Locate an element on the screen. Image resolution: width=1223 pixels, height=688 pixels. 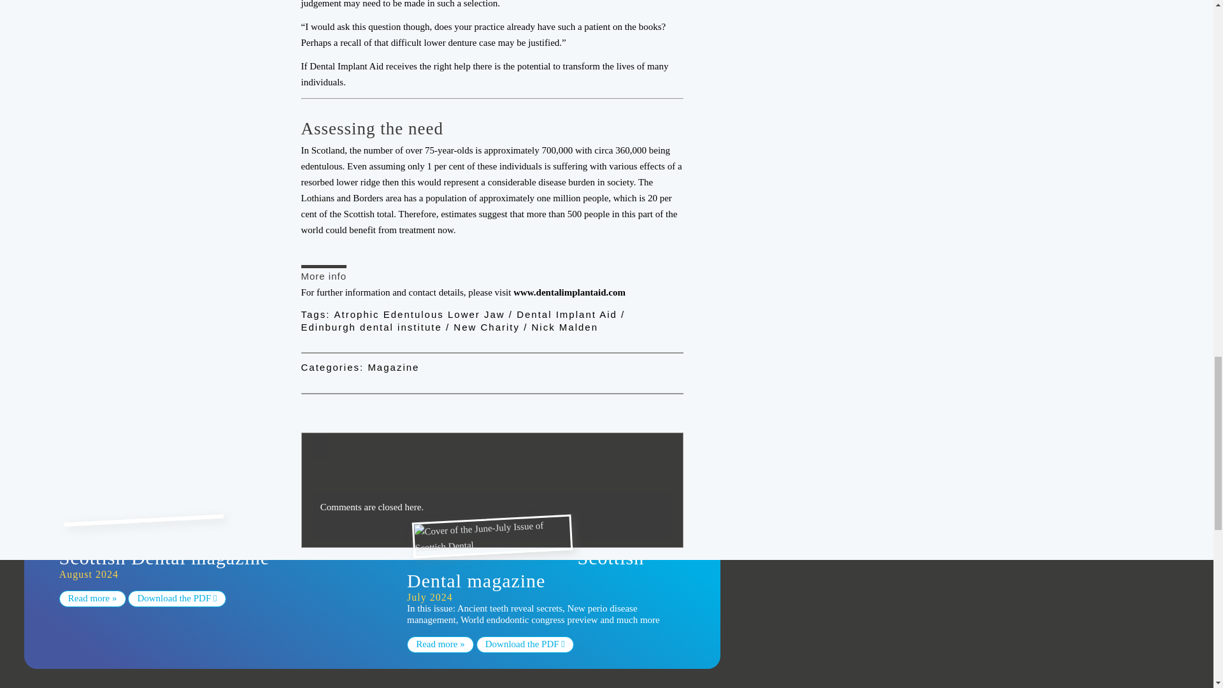
Magazine is located at coordinates (394, 367).